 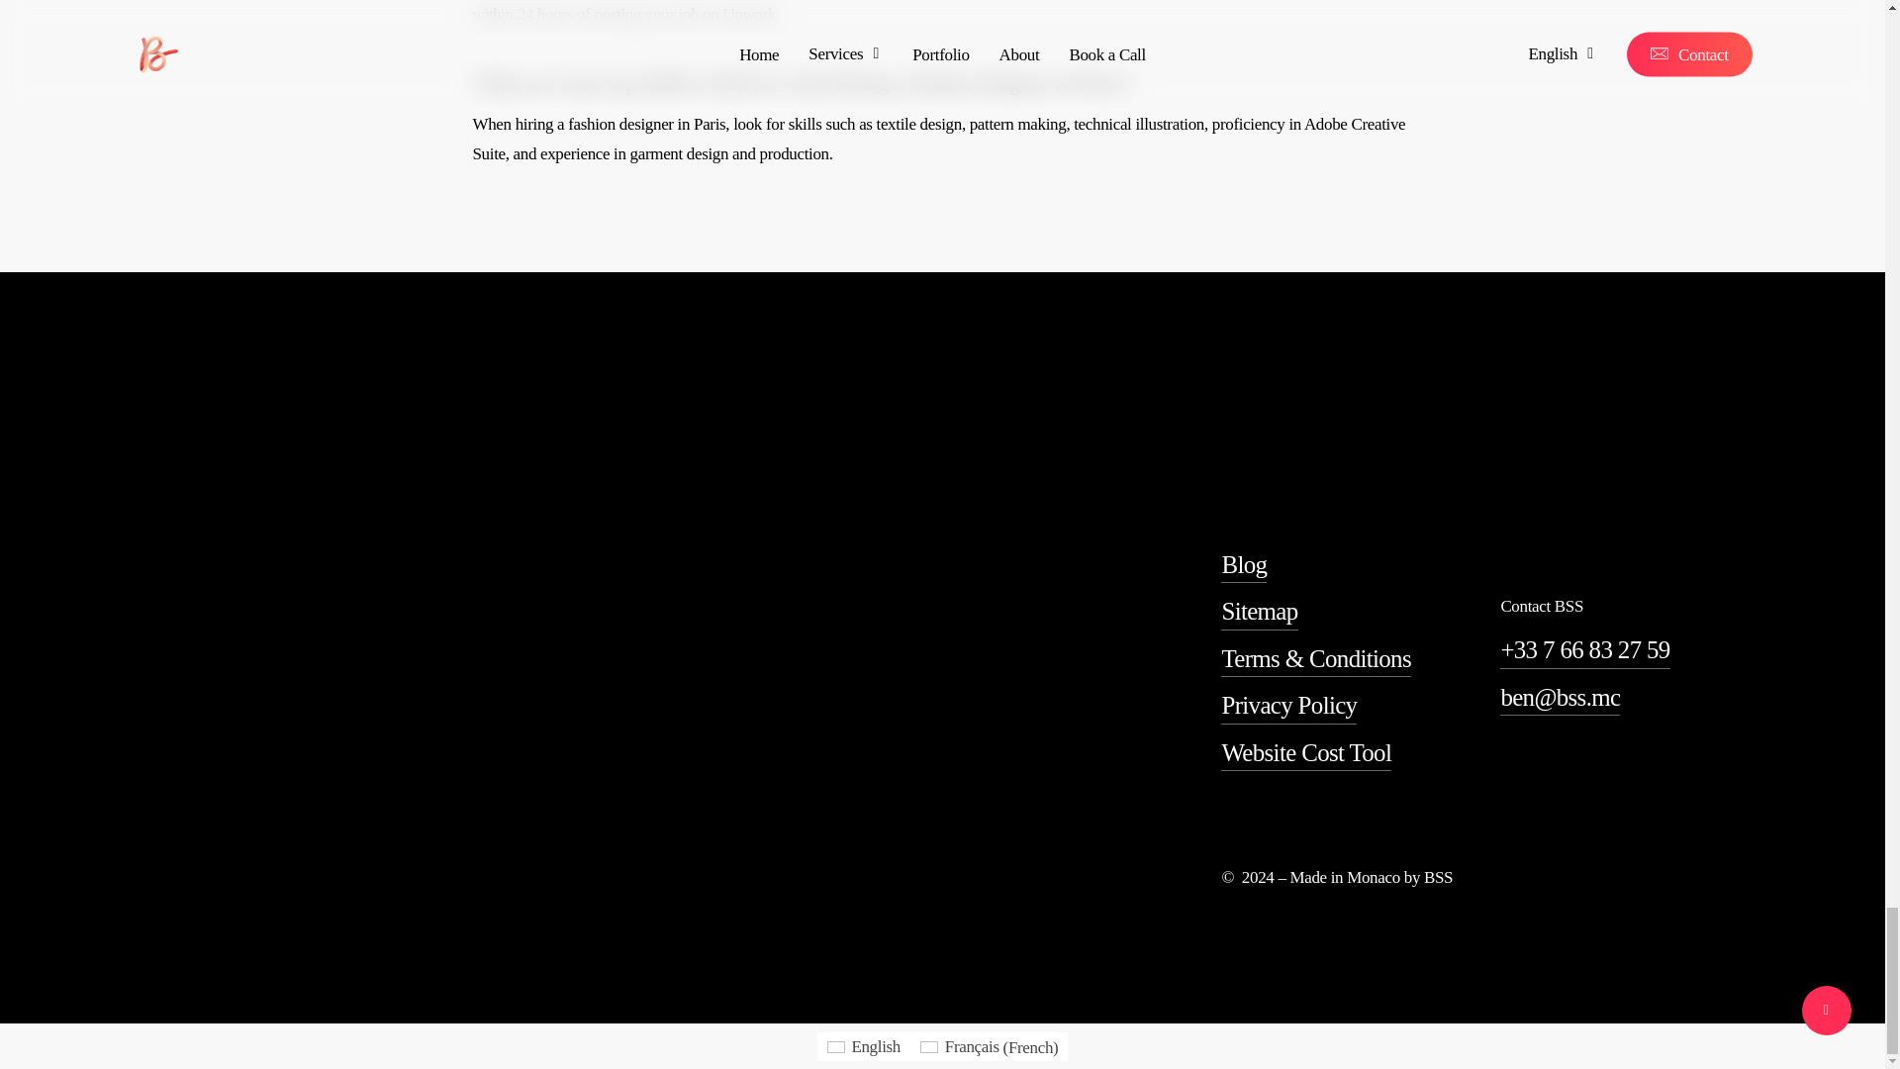 What do you see at coordinates (1306, 752) in the screenshot?
I see `Website Cost Tool` at bounding box center [1306, 752].